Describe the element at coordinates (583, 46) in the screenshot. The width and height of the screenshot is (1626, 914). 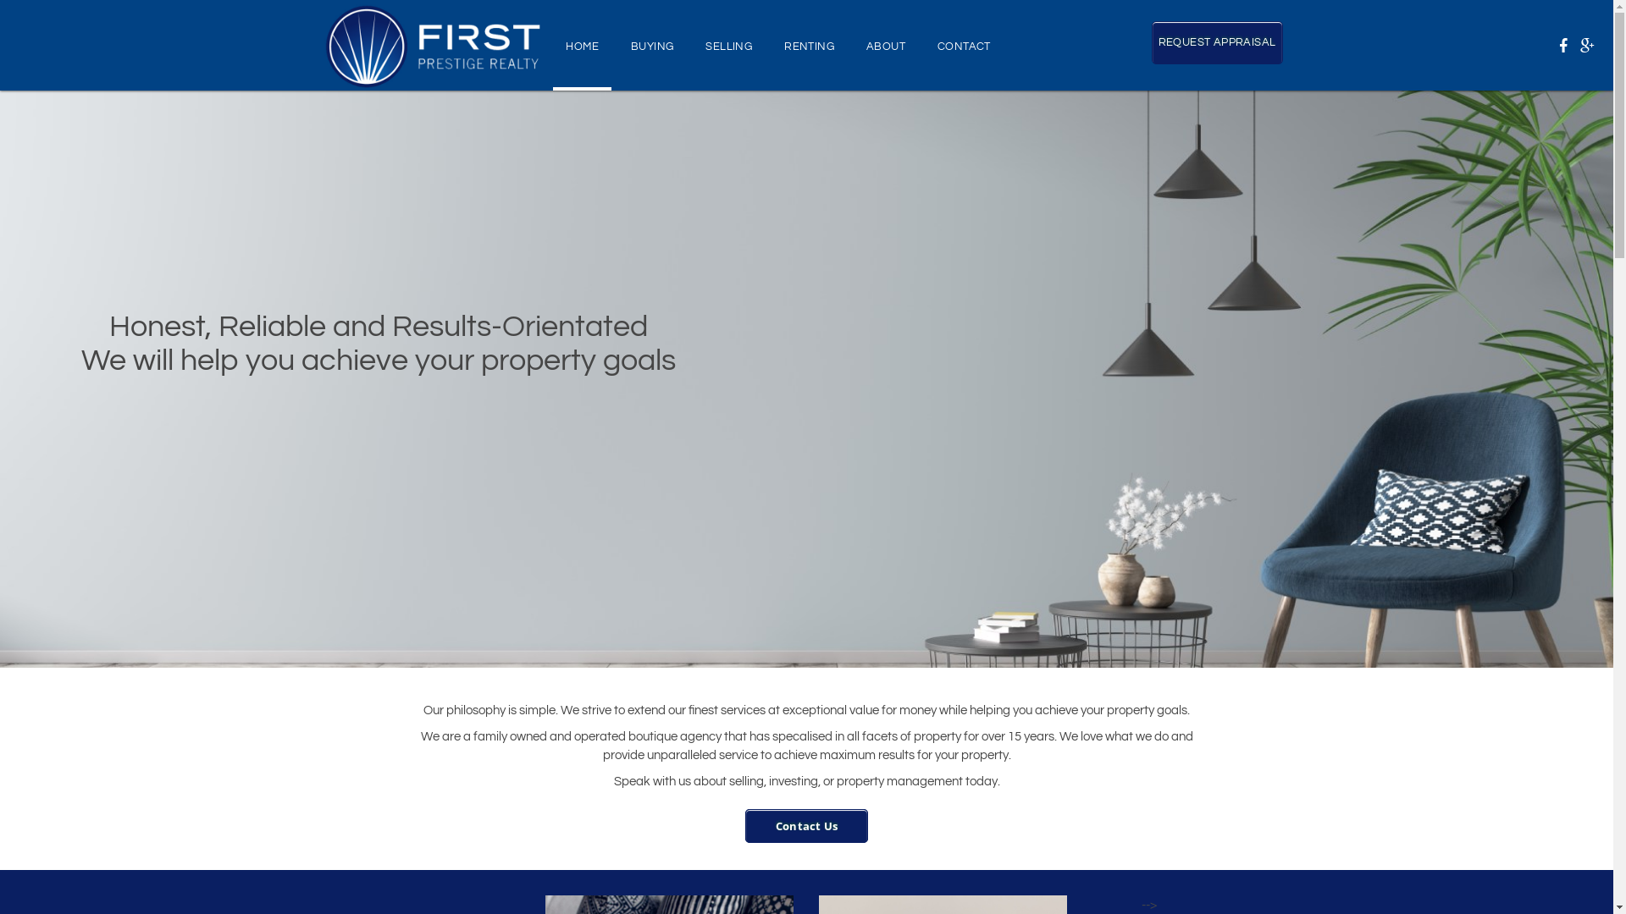
I see `HOME` at that location.